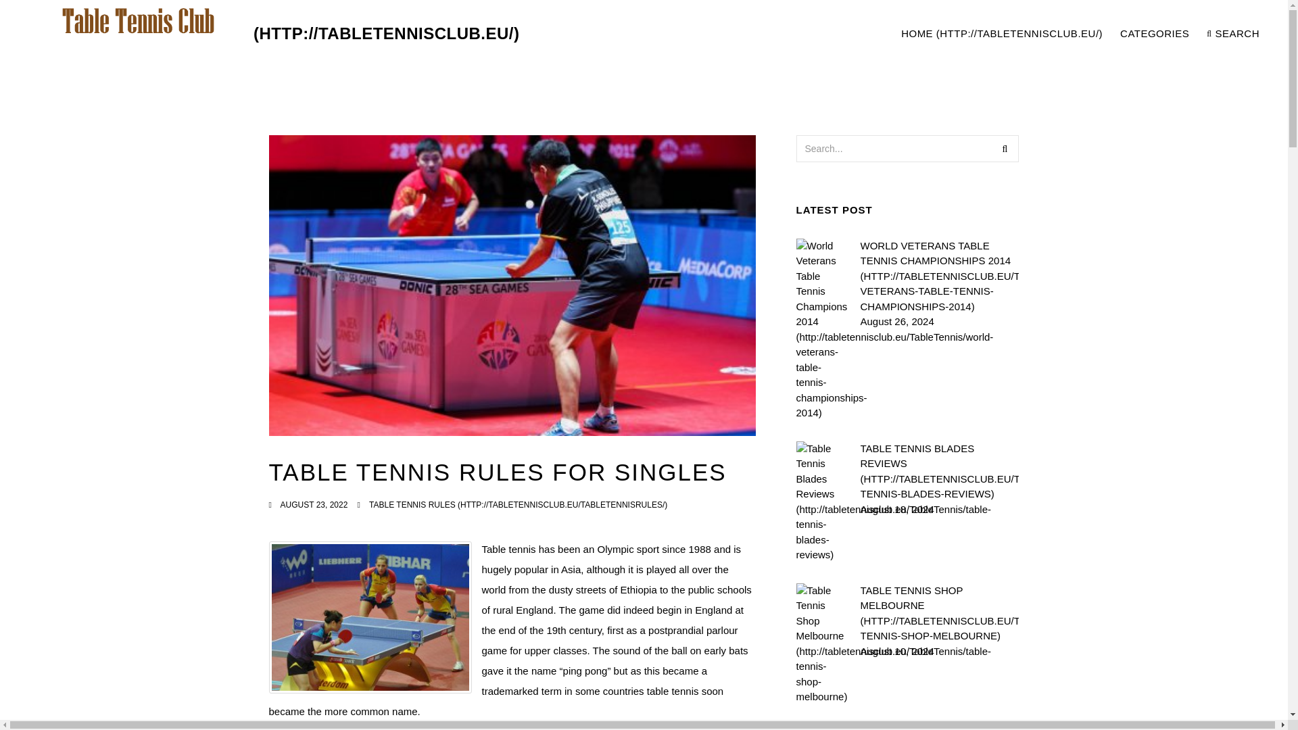  I want to click on TABLE TENNIS BLADES REVIEWS, so click(939, 470).